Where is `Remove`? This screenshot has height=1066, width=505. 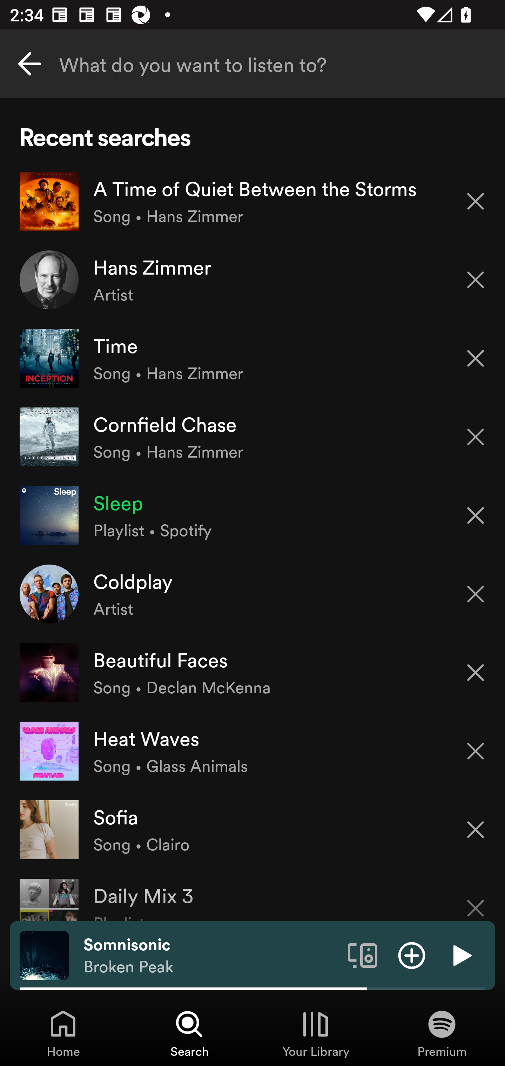 Remove is located at coordinates (476, 673).